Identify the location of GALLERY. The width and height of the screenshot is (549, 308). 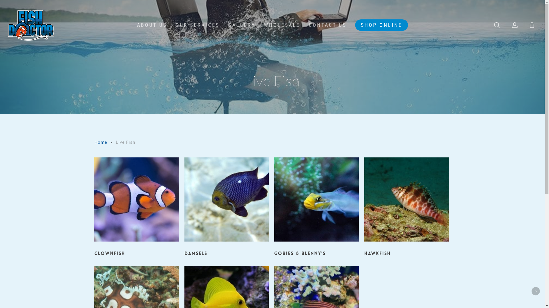
(242, 25).